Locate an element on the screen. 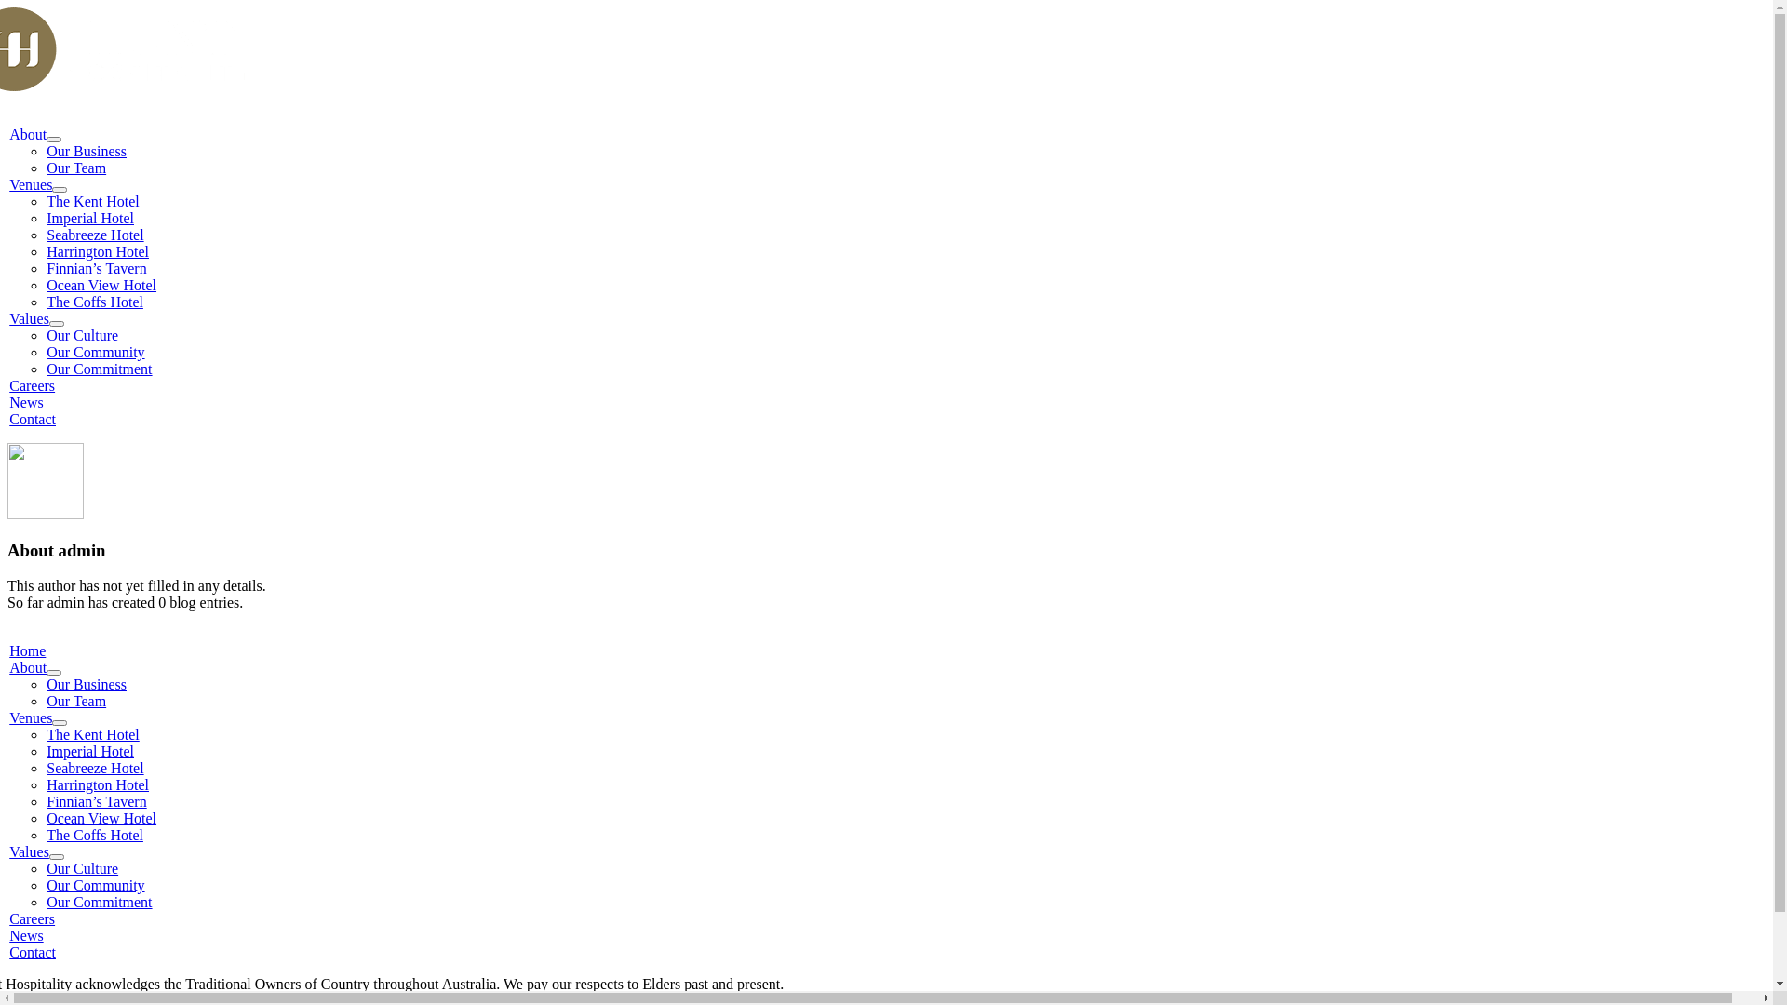 The height and width of the screenshot is (1005, 1787). The Kent Hotel is located at coordinates (93, 201).